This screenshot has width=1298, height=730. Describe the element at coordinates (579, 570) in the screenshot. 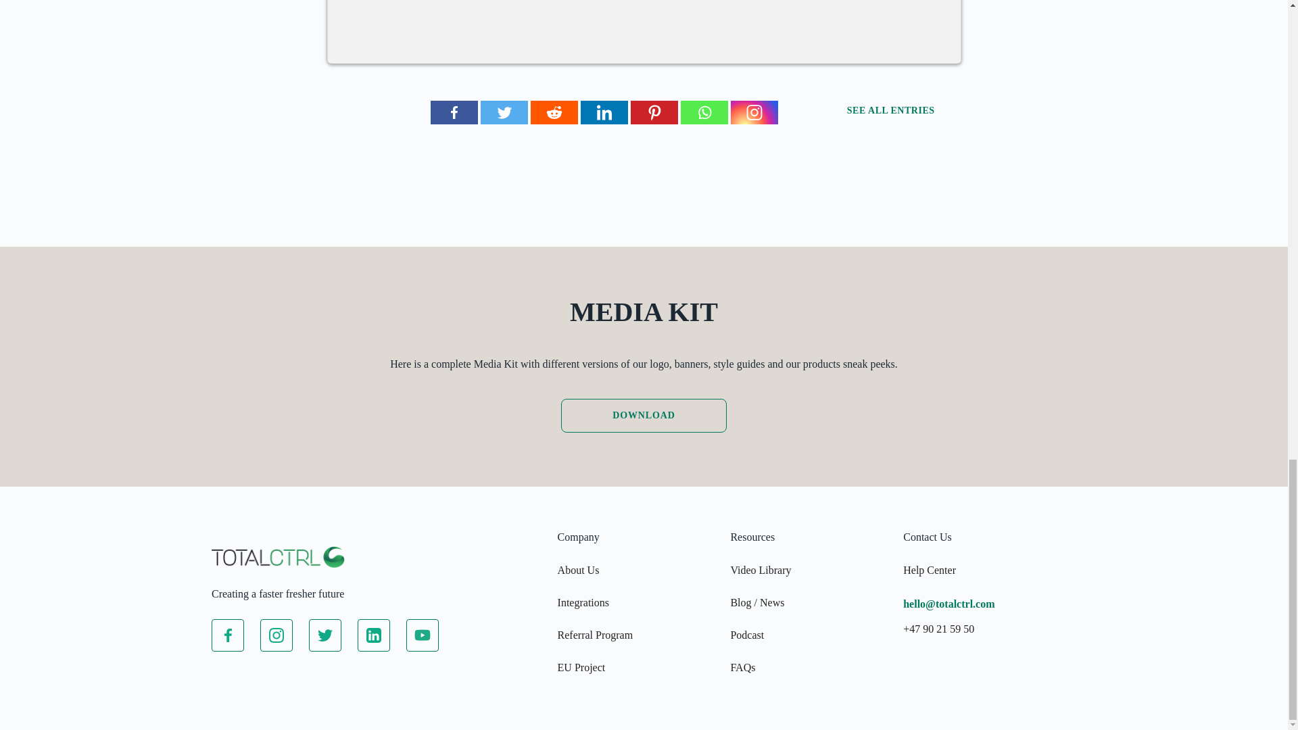

I see `About Us` at that location.